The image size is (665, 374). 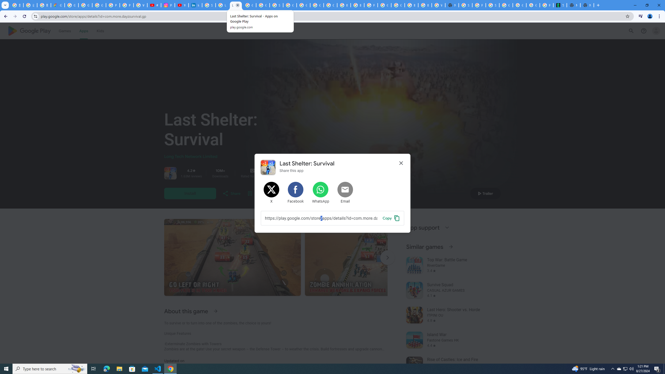 What do you see at coordinates (296, 193) in the screenshot?
I see `Share on Facebook` at bounding box center [296, 193].